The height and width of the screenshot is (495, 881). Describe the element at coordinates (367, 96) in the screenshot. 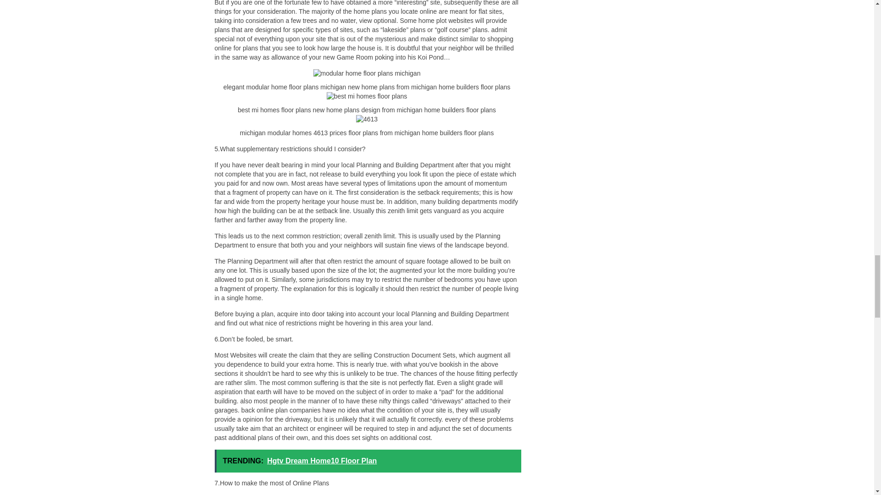

I see `best mi homes floor plans new home plans design` at that location.